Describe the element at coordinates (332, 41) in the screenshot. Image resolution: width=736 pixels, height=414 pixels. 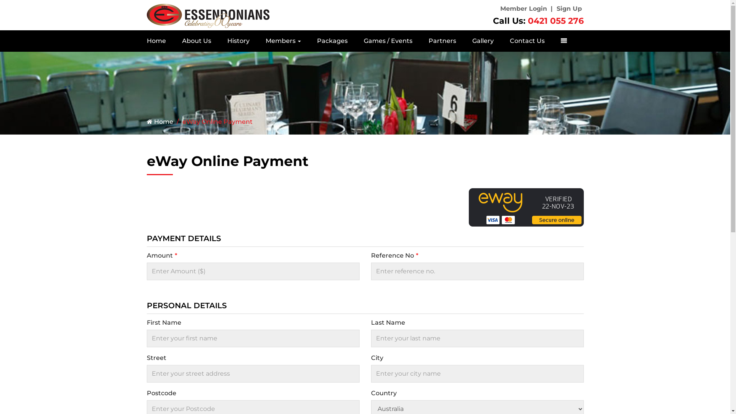
I see `Packages` at that location.